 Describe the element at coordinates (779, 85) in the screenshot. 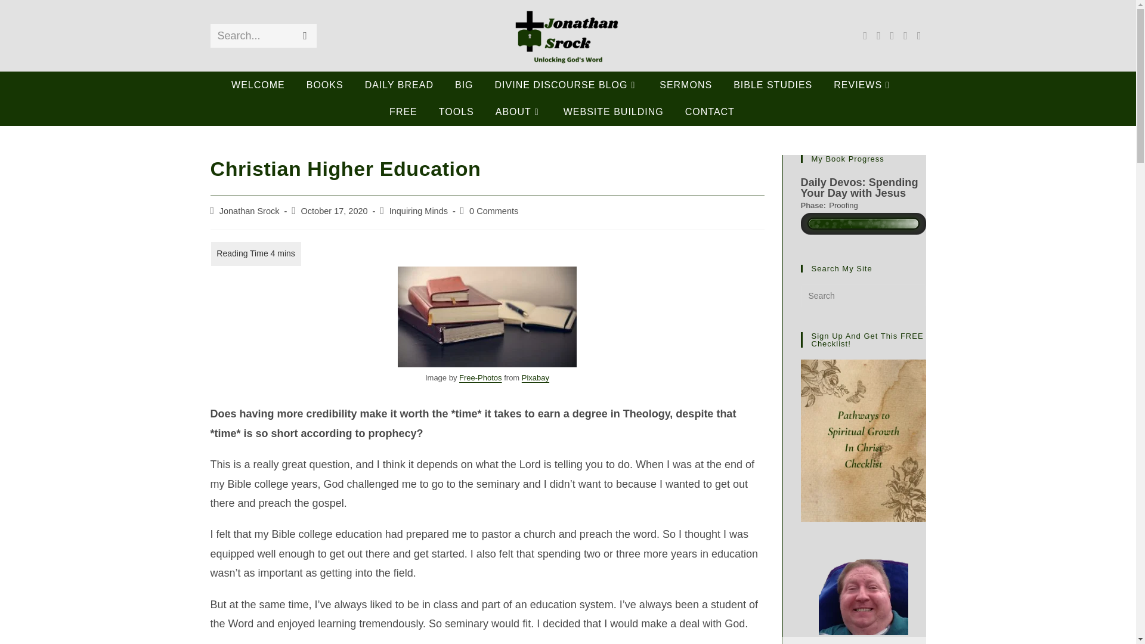

I see `BIBLE STUDIES` at that location.